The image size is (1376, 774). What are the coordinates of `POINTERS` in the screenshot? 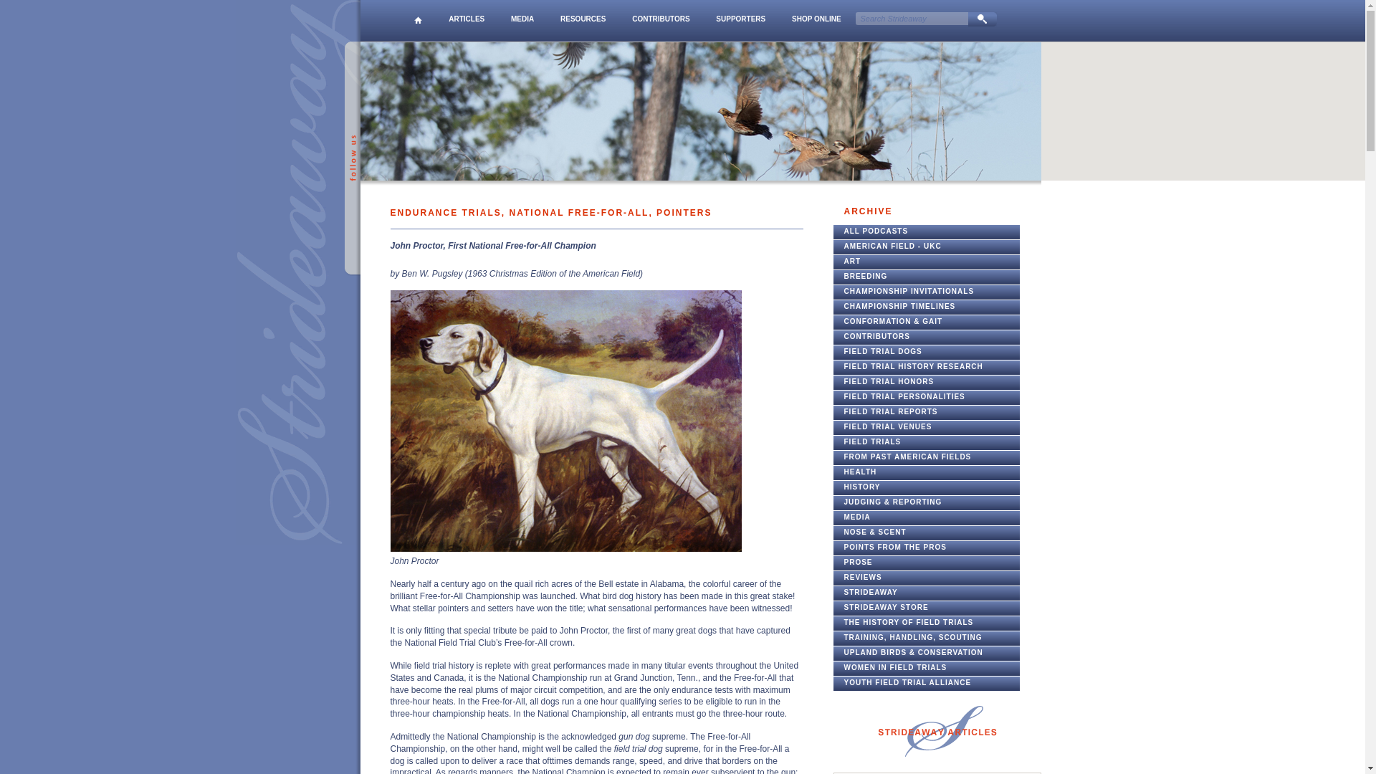 It's located at (684, 212).